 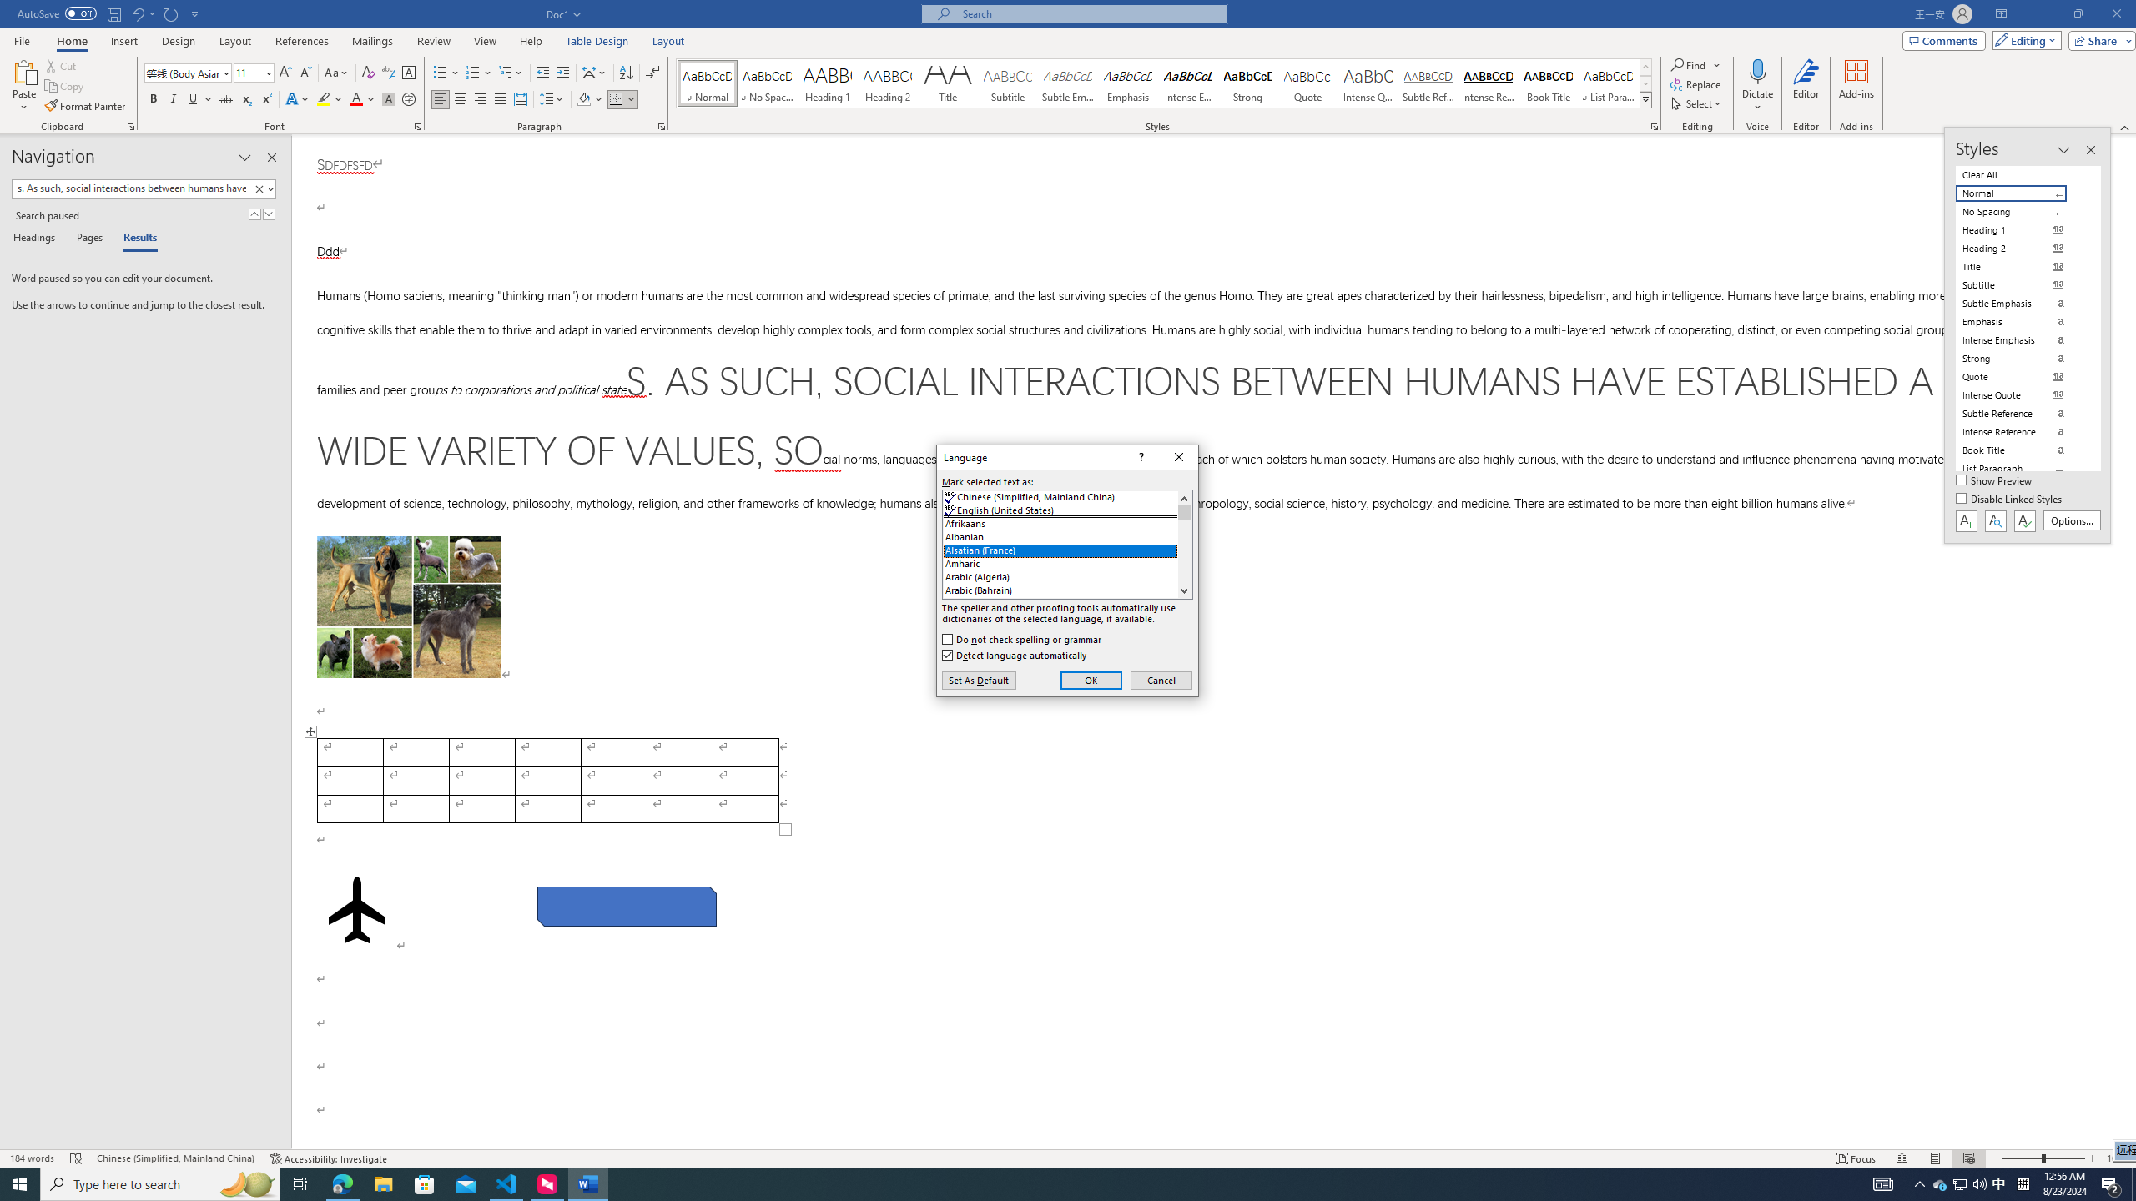 I want to click on Show/Hide Editing Marks, so click(x=652, y=73).